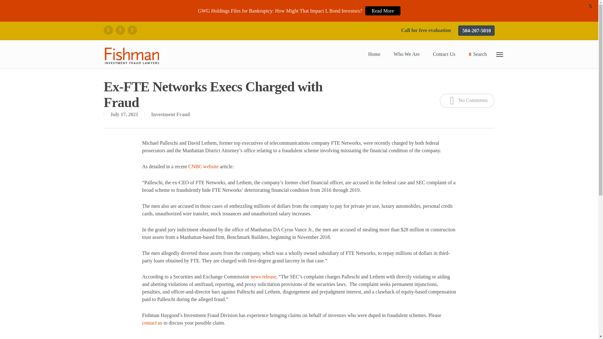  I want to click on 504-207-5010, so click(476, 31).